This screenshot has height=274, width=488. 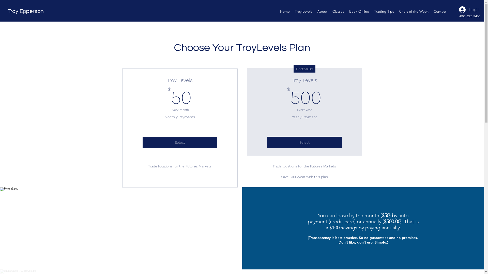 I want to click on Book Online, so click(x=359, y=11).